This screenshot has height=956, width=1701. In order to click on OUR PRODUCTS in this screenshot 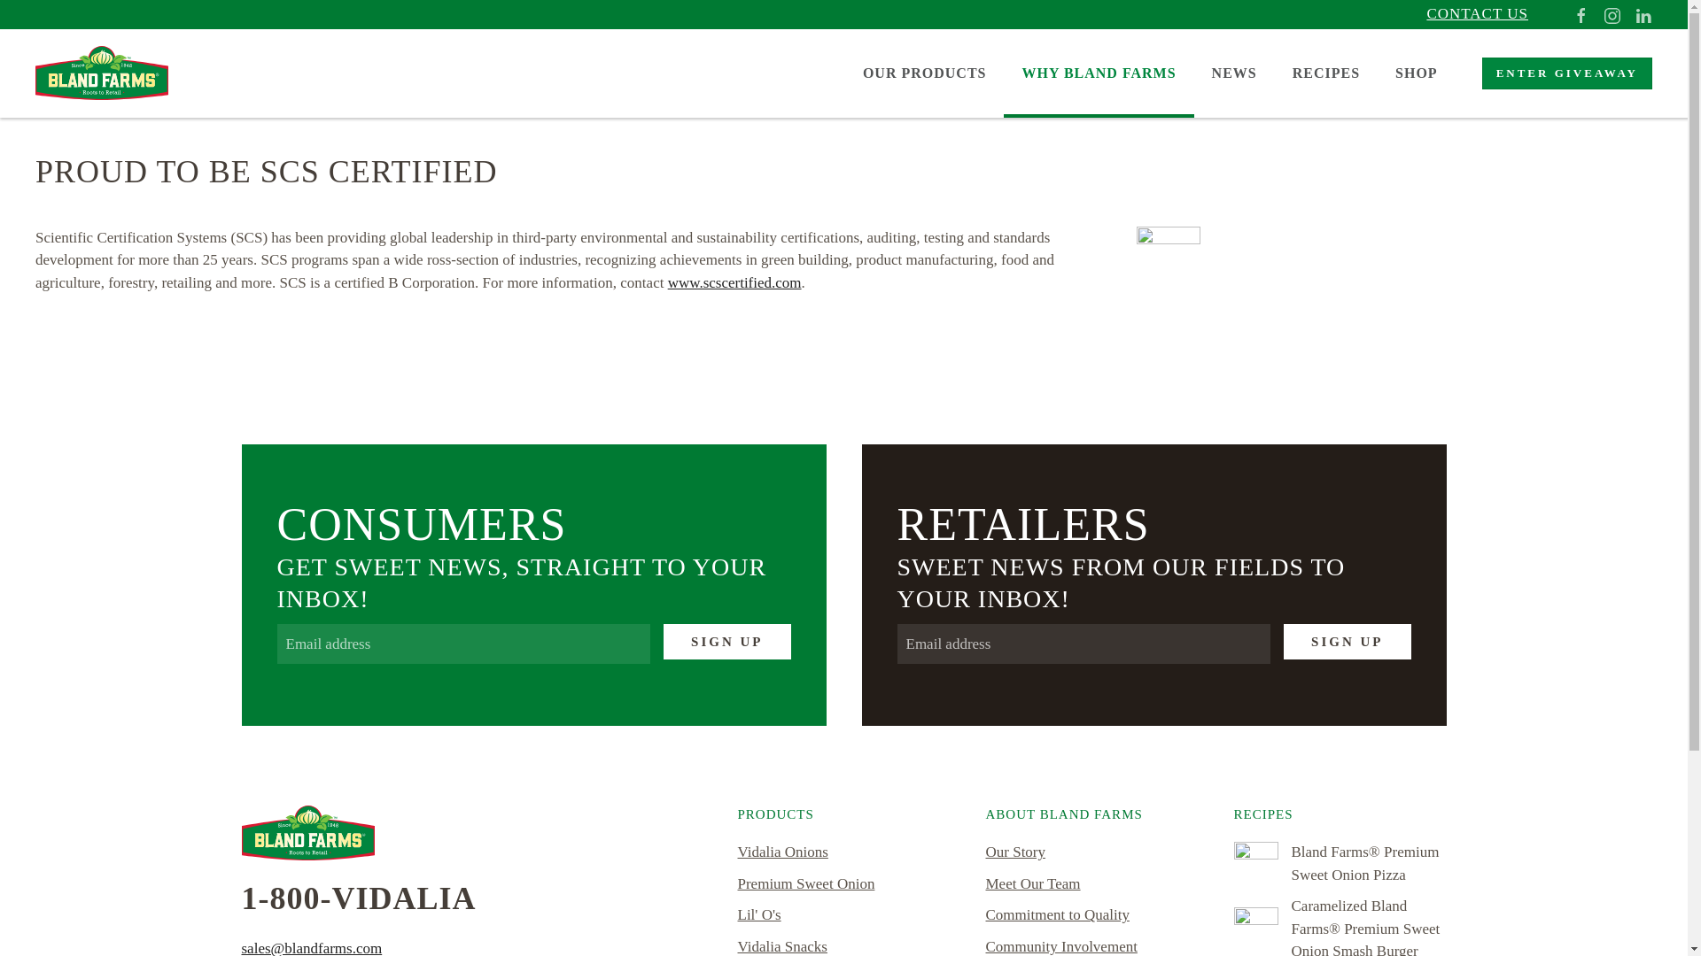, I will do `click(925, 73)`.